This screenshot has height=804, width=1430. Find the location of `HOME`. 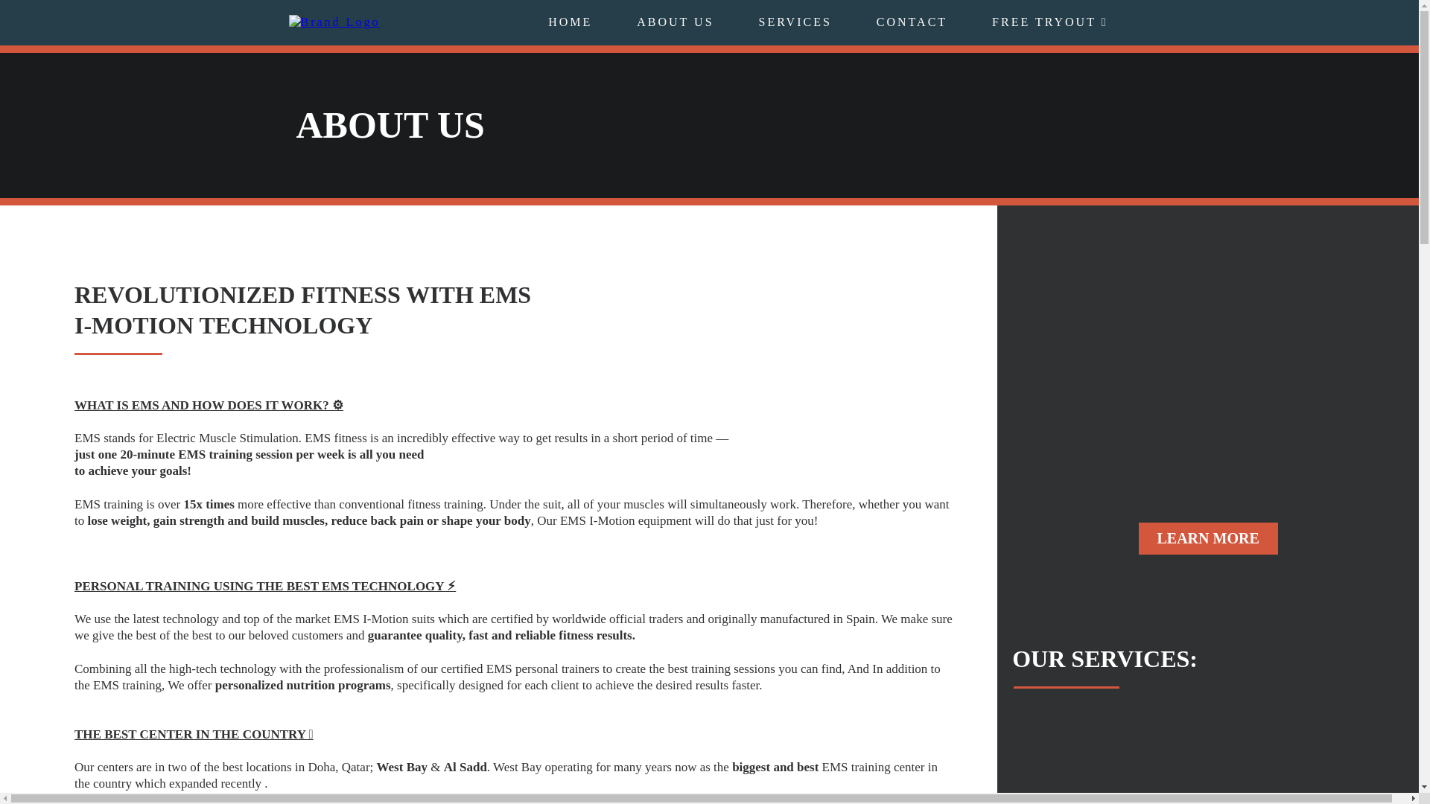

HOME is located at coordinates (571, 22).